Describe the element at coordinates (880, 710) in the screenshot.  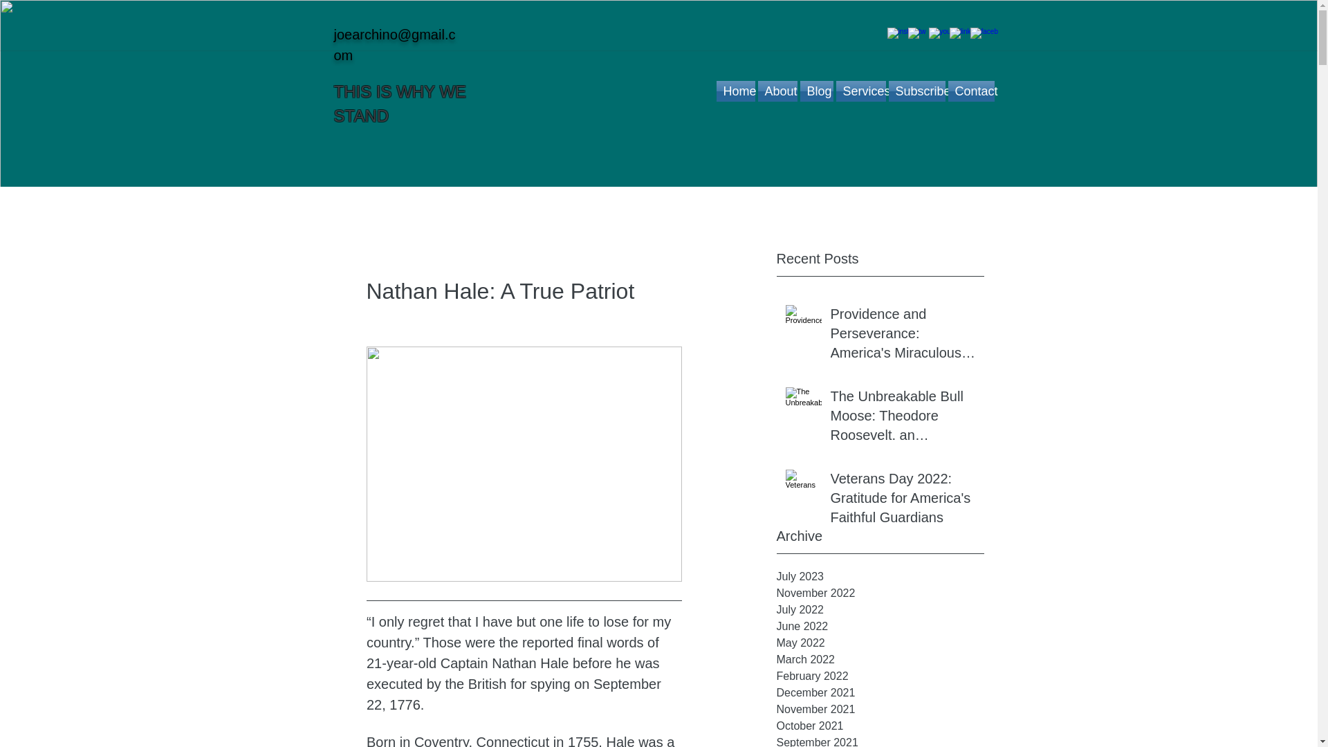
I see `November 2021` at that location.